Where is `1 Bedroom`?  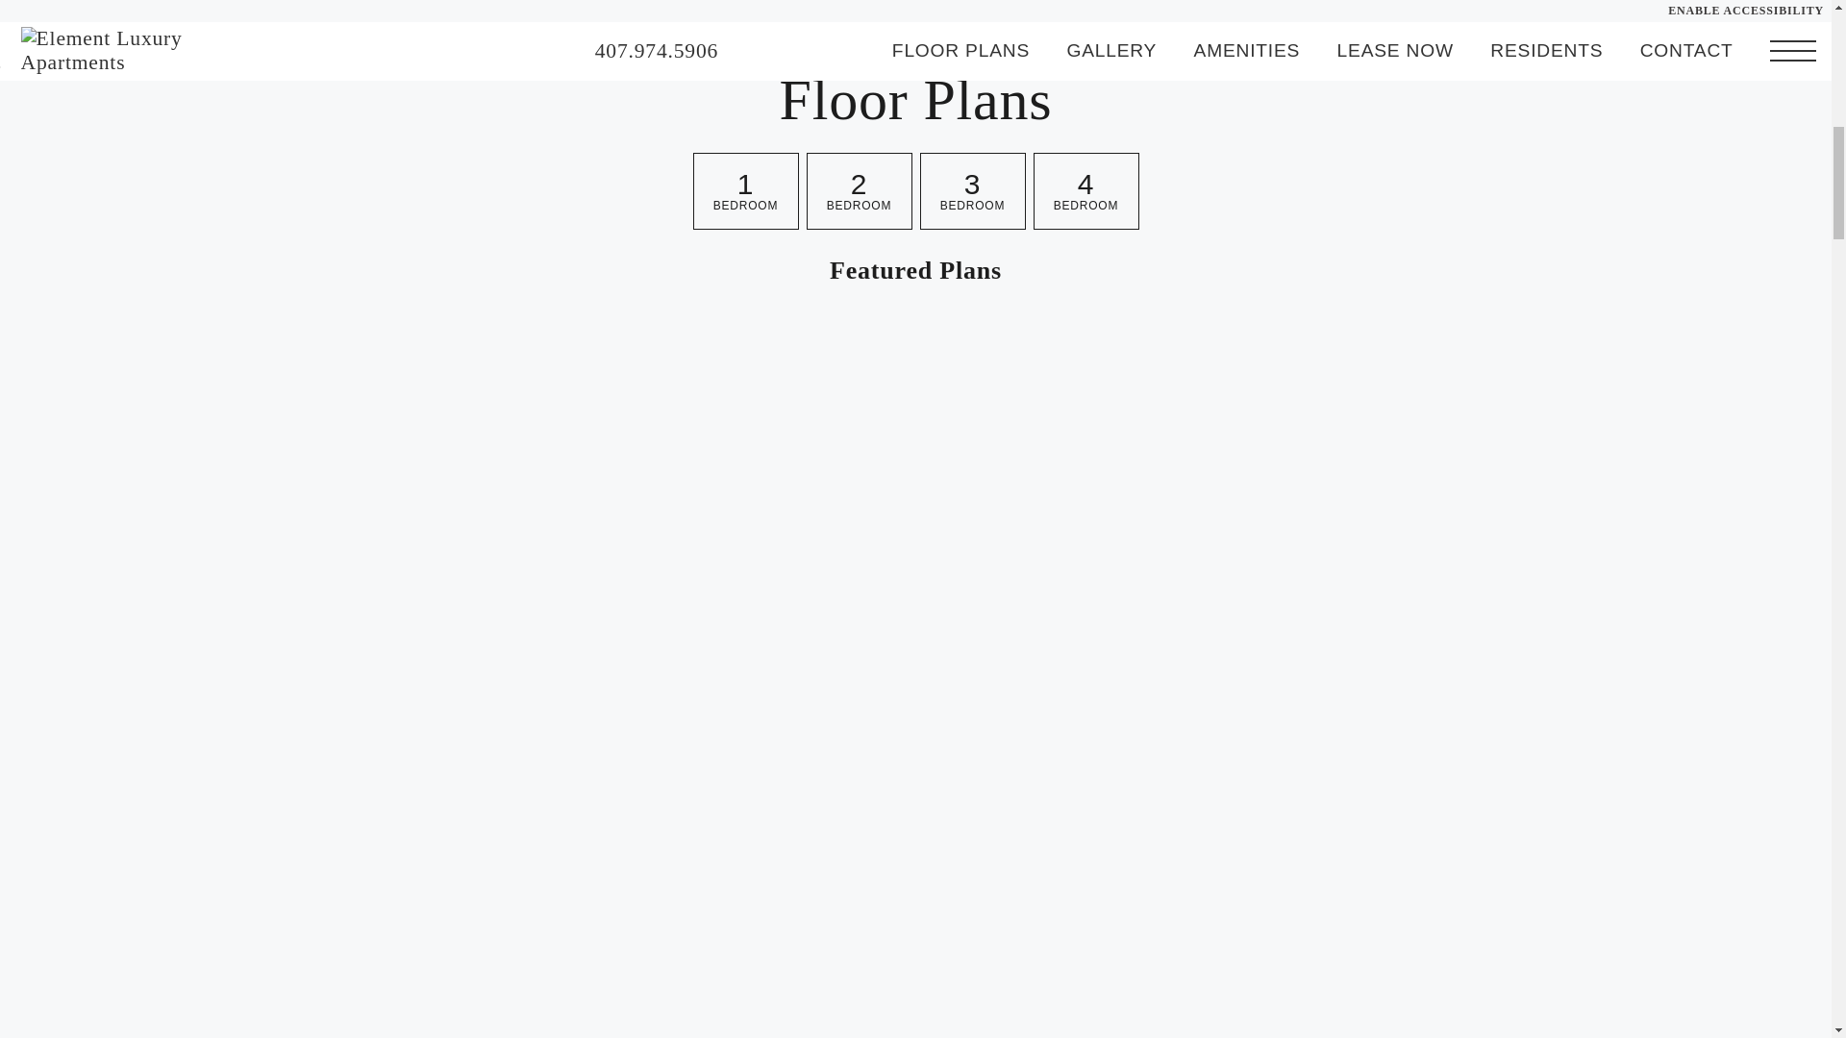
1 Bedroom is located at coordinates (744, 190).